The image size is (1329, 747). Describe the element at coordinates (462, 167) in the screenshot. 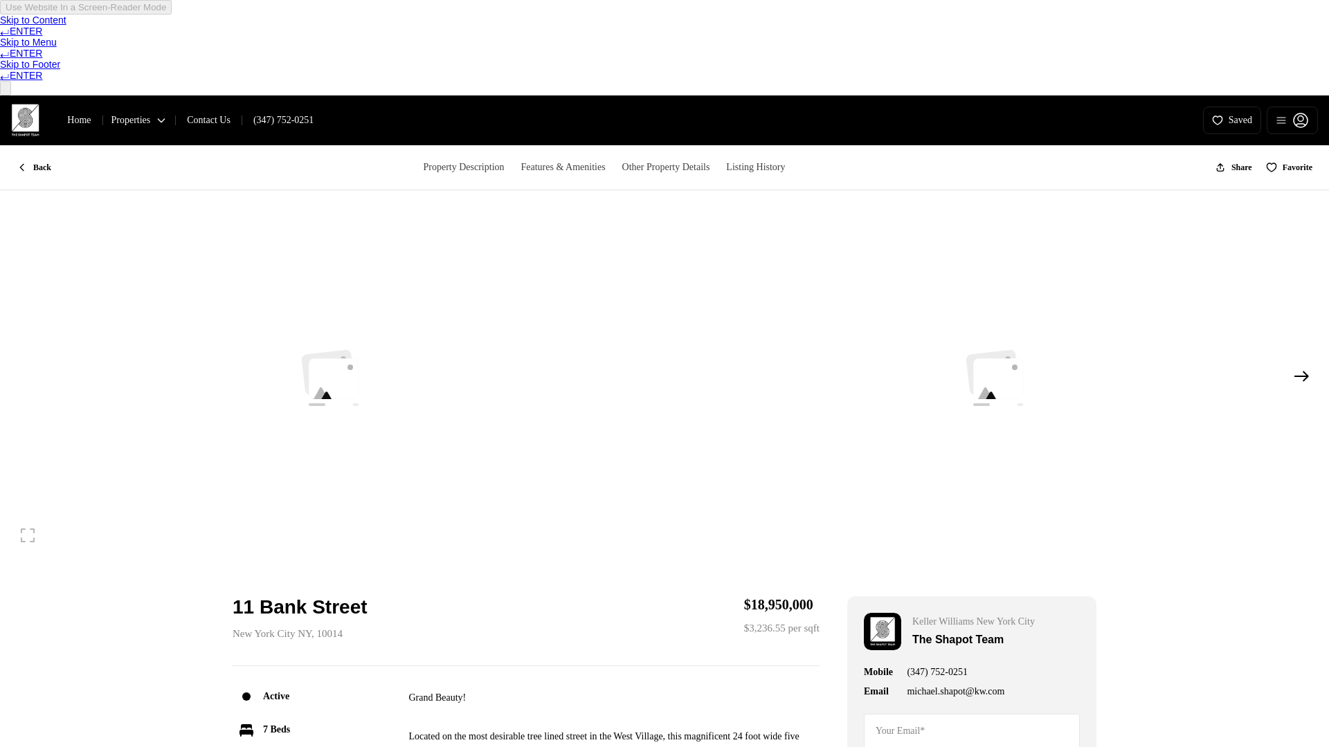

I see `Property Description` at that location.